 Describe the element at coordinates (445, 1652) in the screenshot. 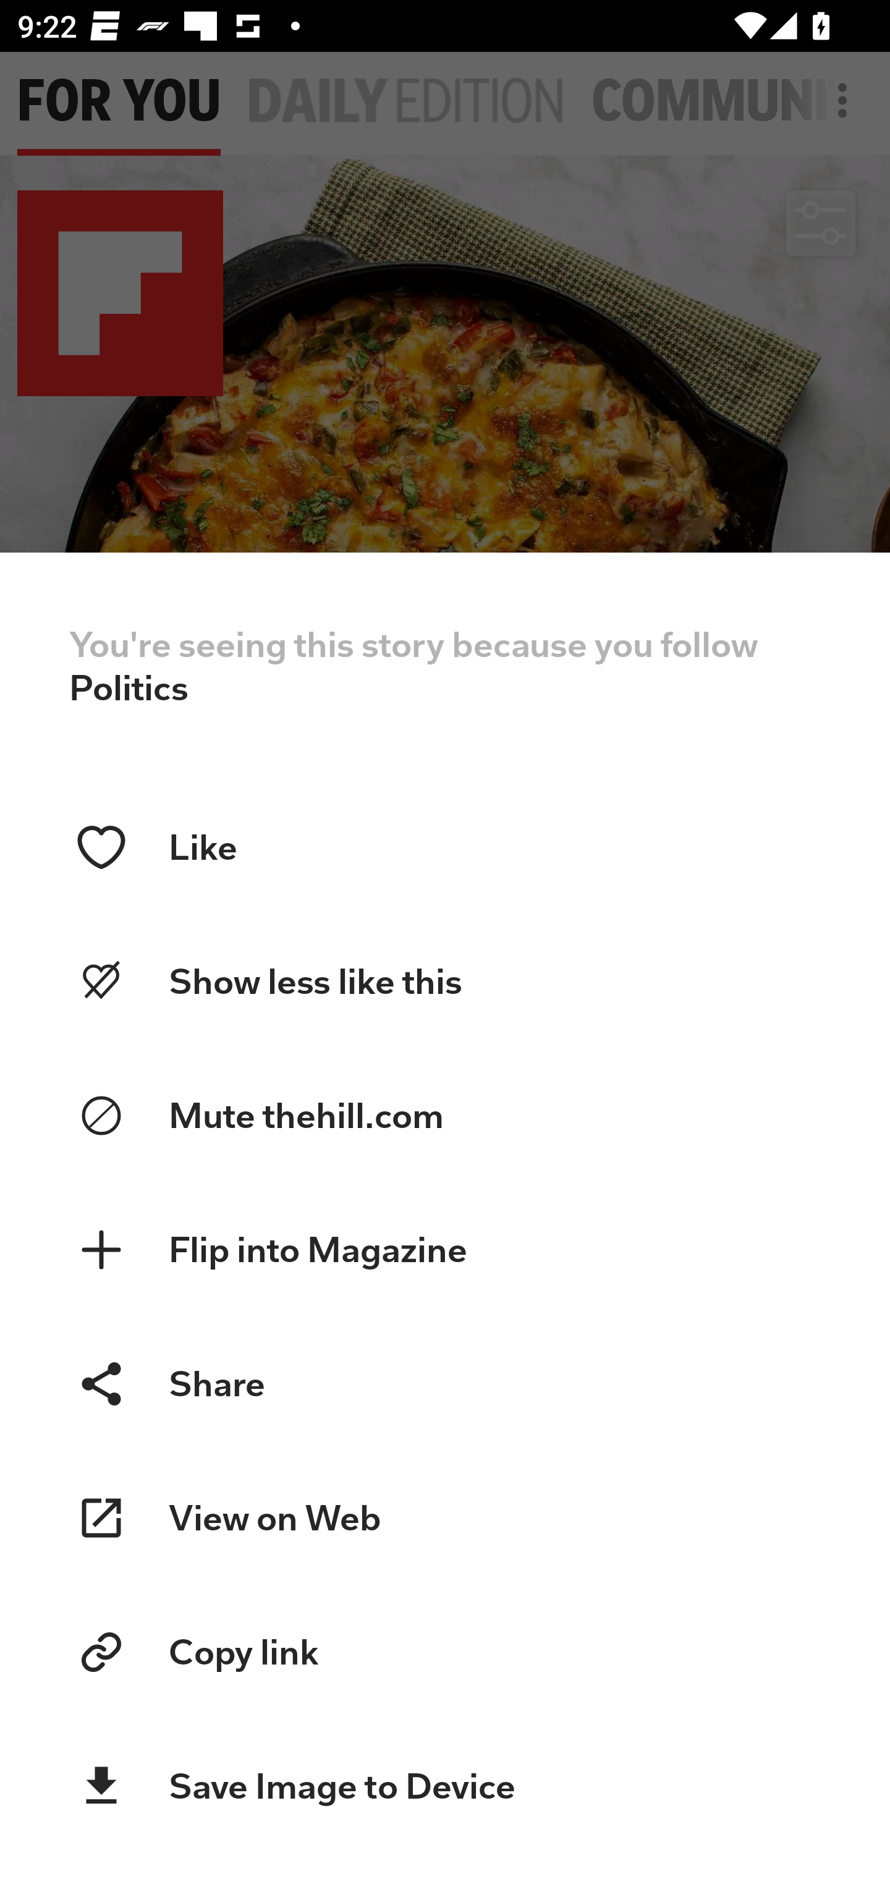

I see `Copy link` at that location.